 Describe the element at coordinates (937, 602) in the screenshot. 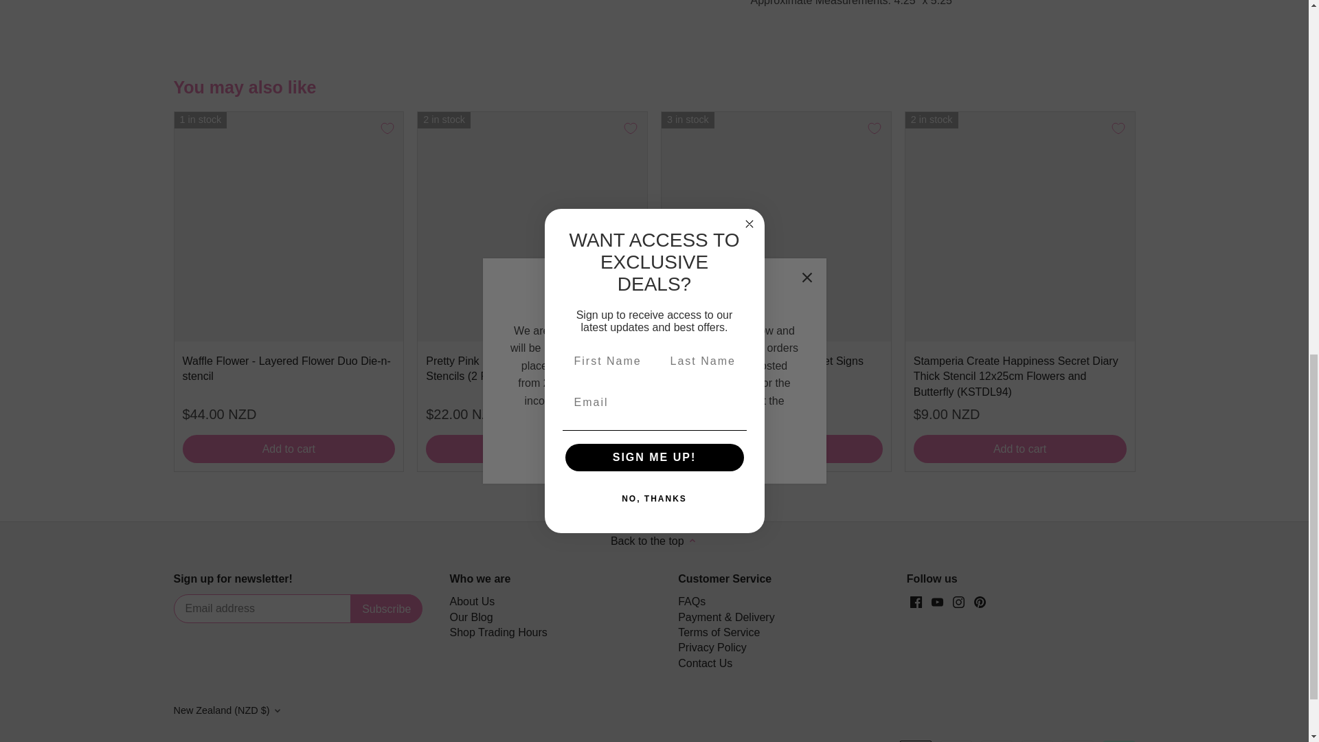

I see `Youtube` at that location.